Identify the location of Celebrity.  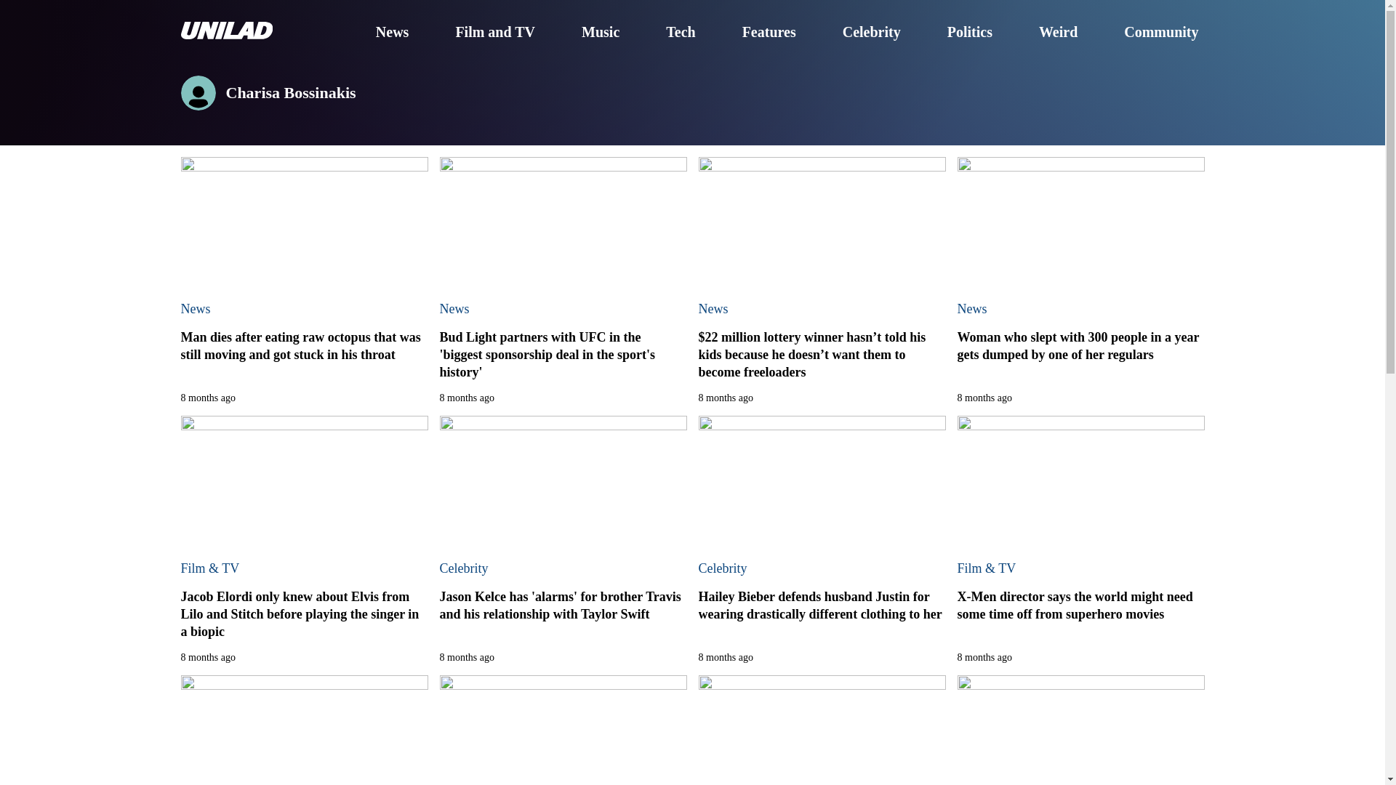
(463, 568).